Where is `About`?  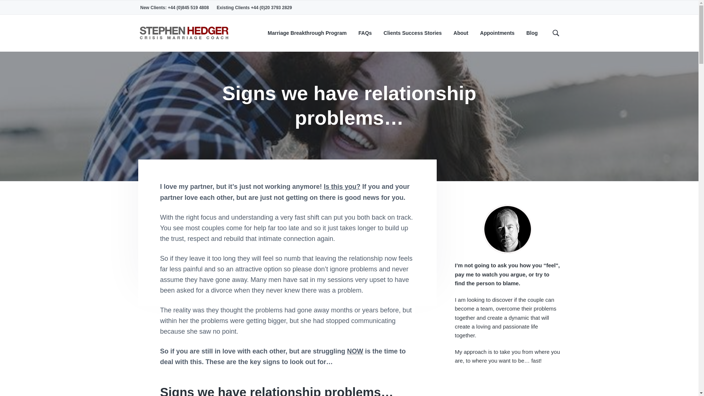 About is located at coordinates (461, 33).